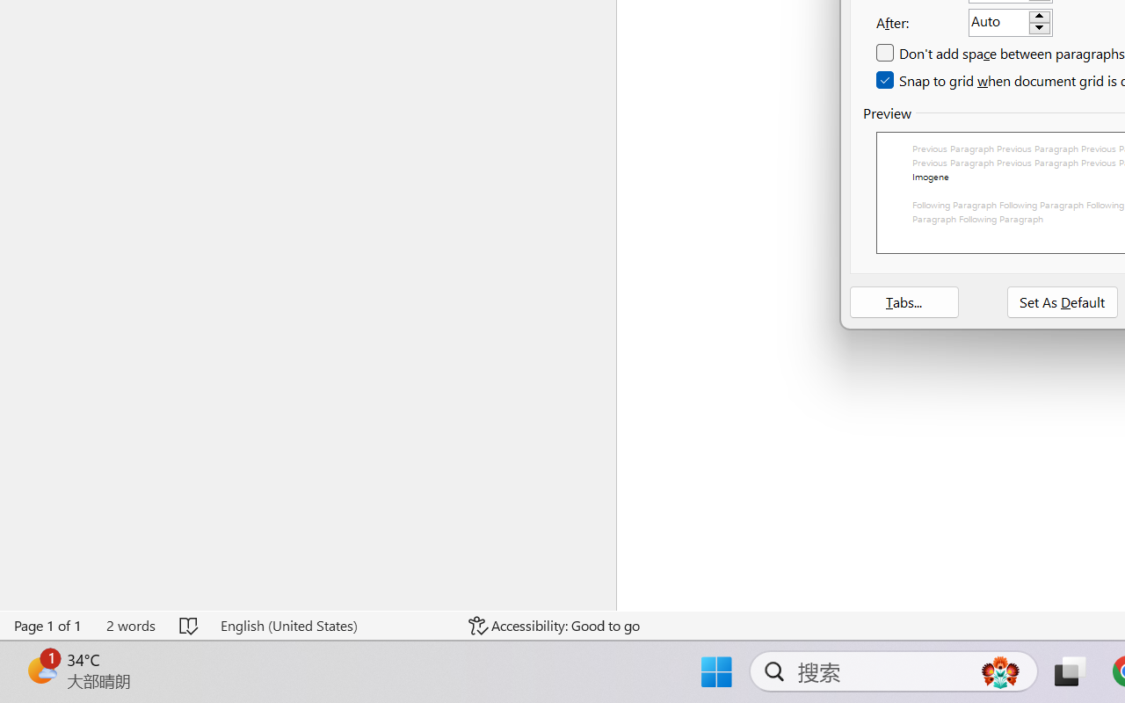  What do you see at coordinates (904, 302) in the screenshot?
I see `Tabs...` at bounding box center [904, 302].